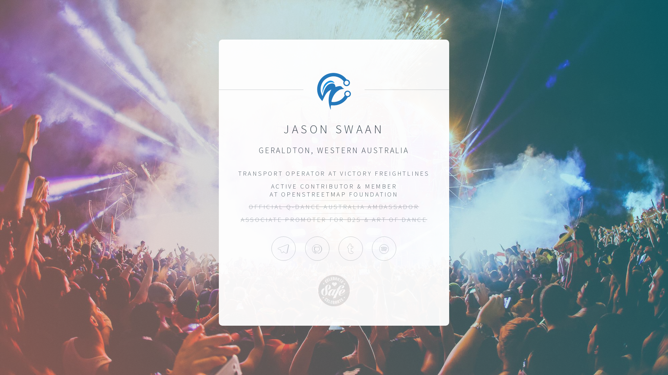 This screenshot has width=668, height=375. What do you see at coordinates (334, 219) in the screenshot?
I see `ASSOCIATE PROMOTER FOR B2S & ART OF DANCE` at bounding box center [334, 219].